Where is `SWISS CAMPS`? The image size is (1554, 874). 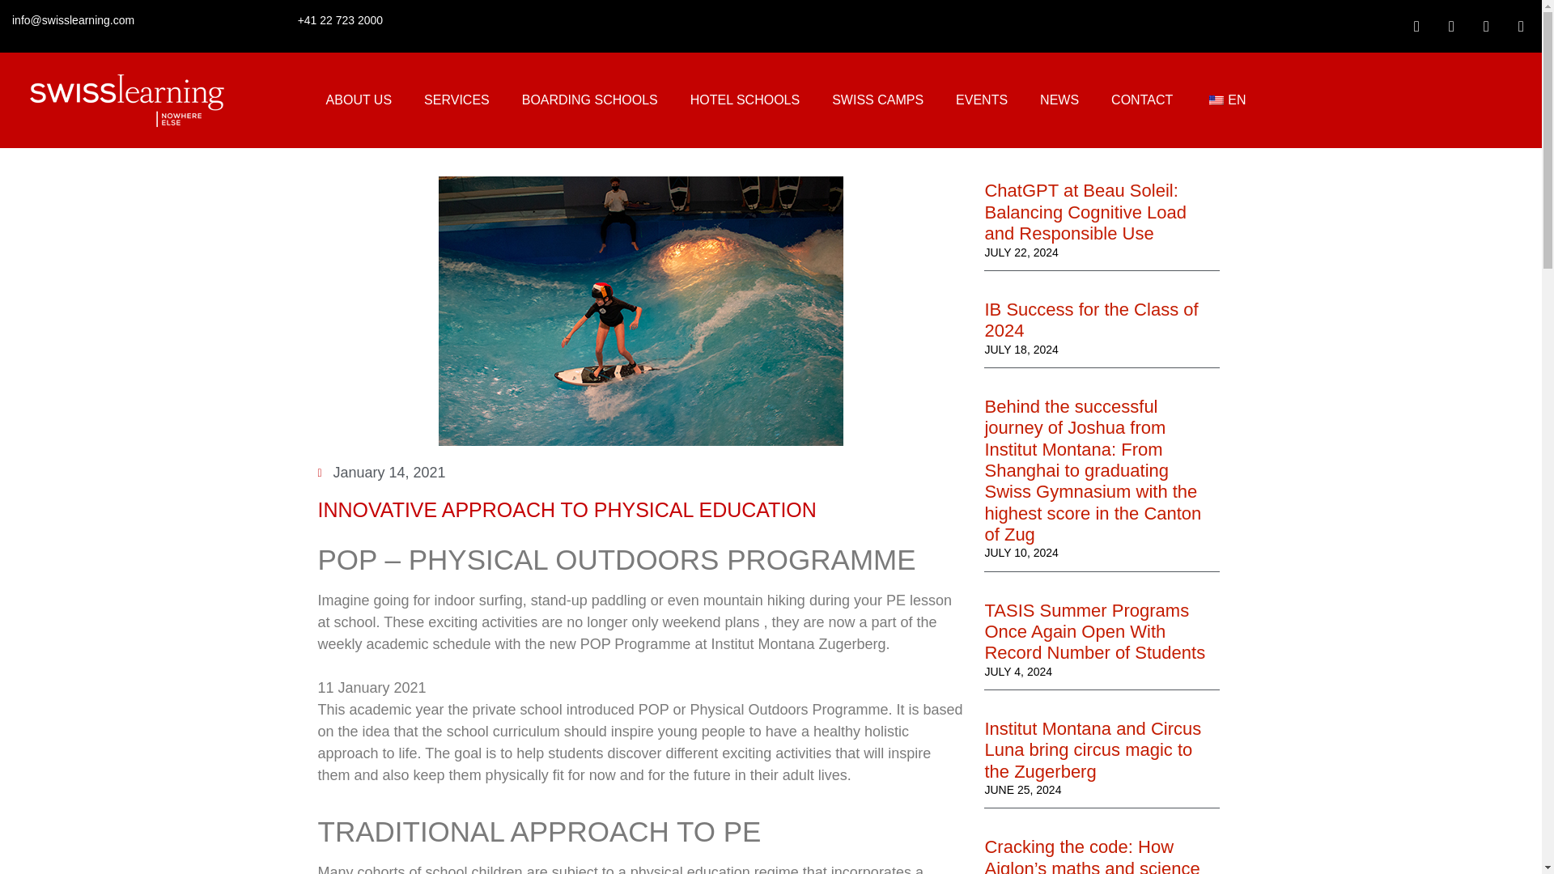
SWISS CAMPS is located at coordinates (877, 100).